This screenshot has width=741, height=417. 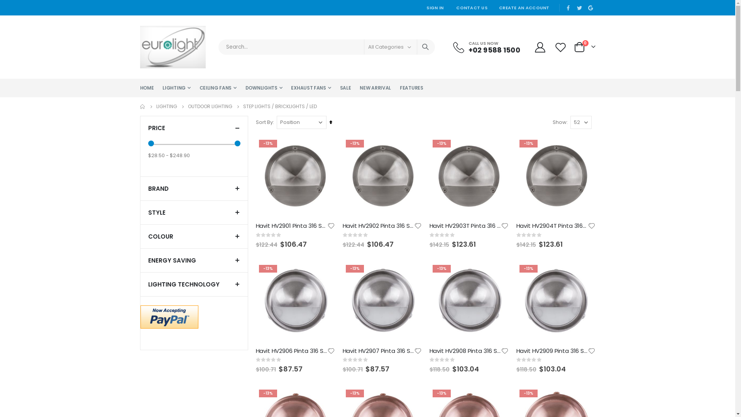 I want to click on Additional Options, so click(x=169, y=317).